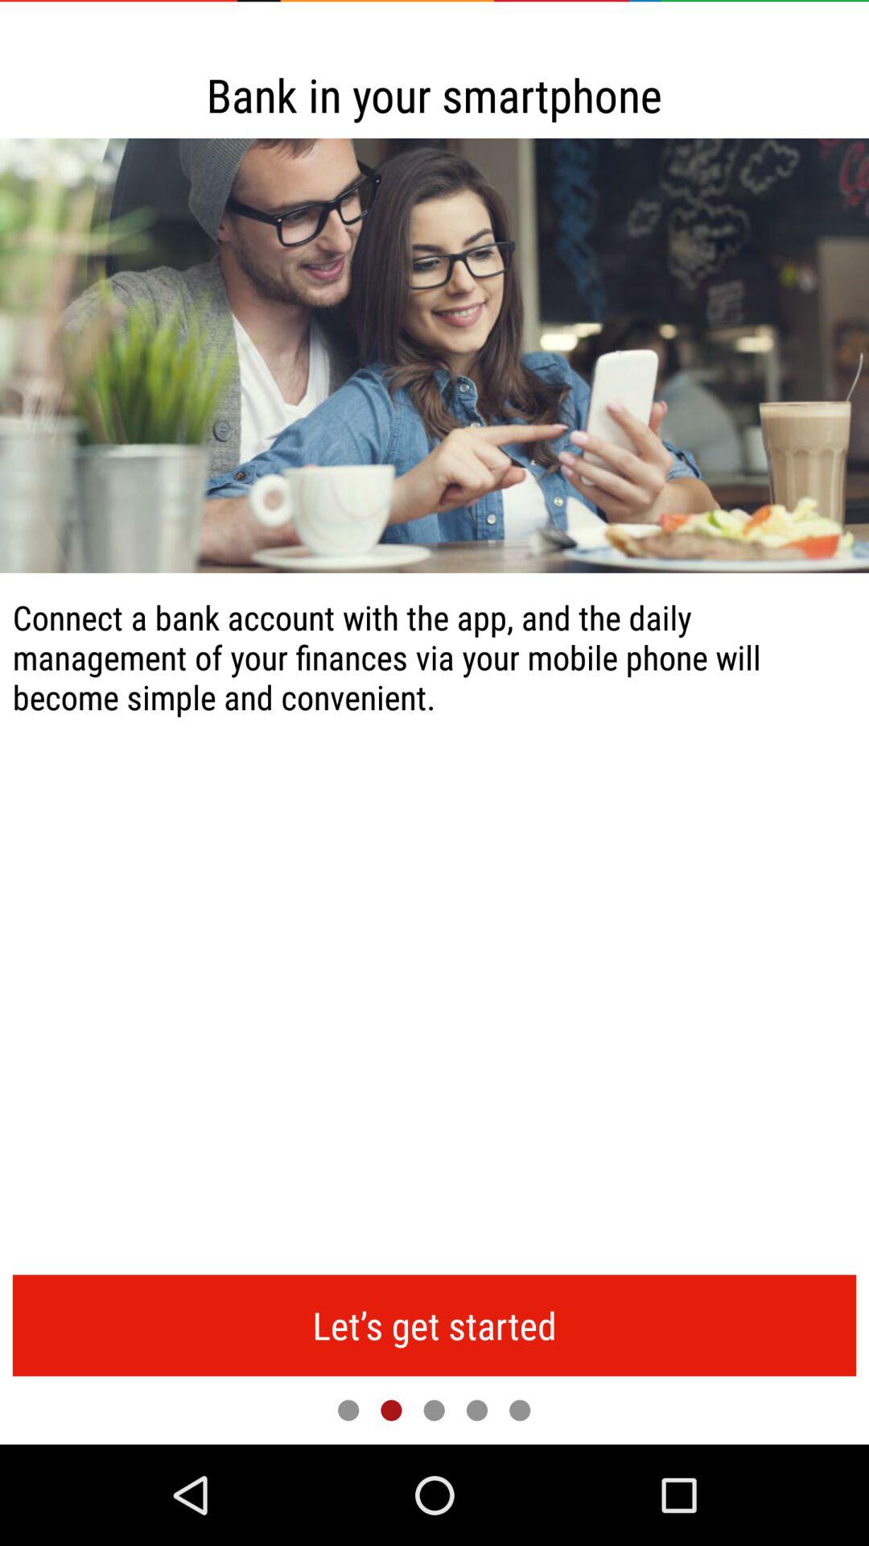  What do you see at coordinates (520, 1410) in the screenshot?
I see `change tab` at bounding box center [520, 1410].